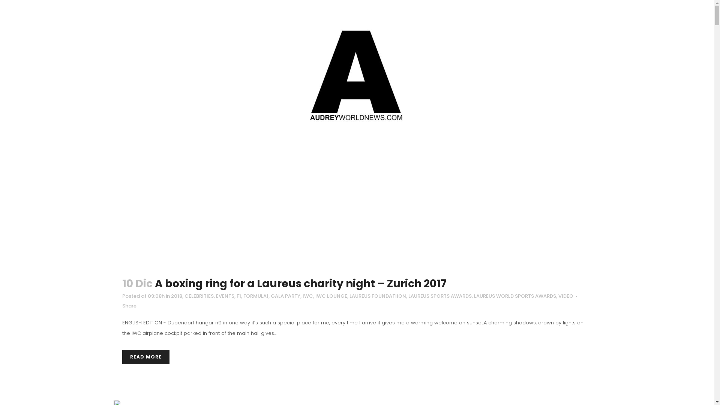 The height and width of the screenshot is (405, 720). What do you see at coordinates (238, 296) in the screenshot?
I see `F1` at bounding box center [238, 296].